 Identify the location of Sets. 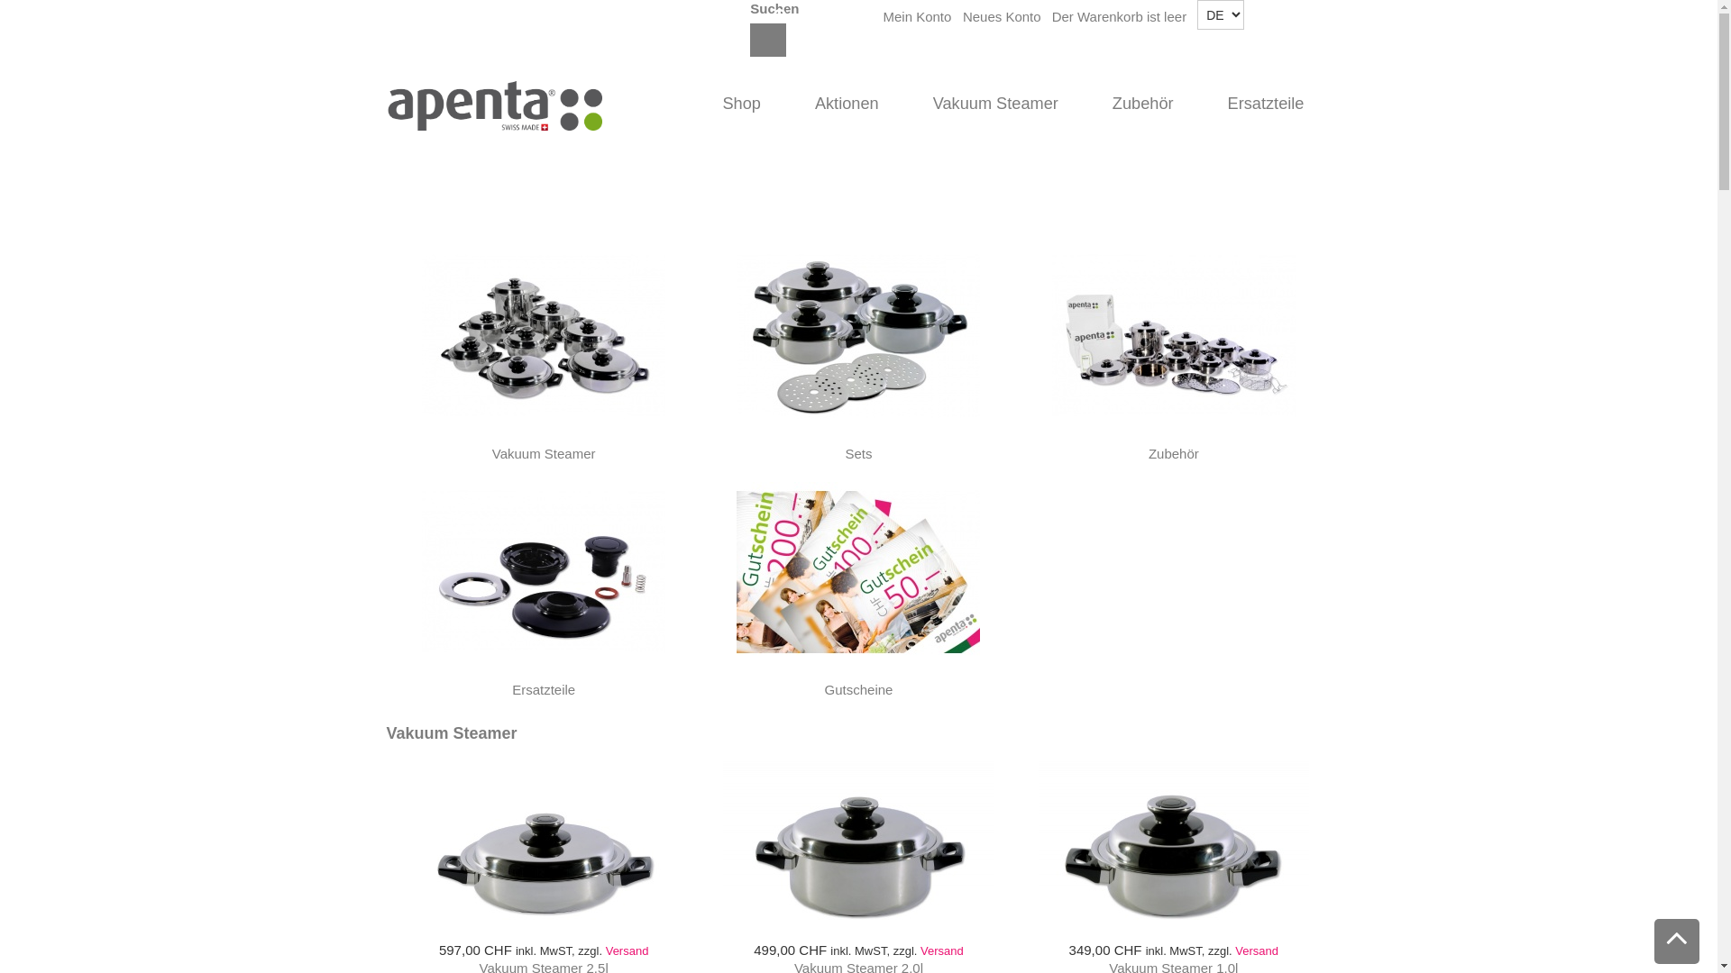
(858, 335).